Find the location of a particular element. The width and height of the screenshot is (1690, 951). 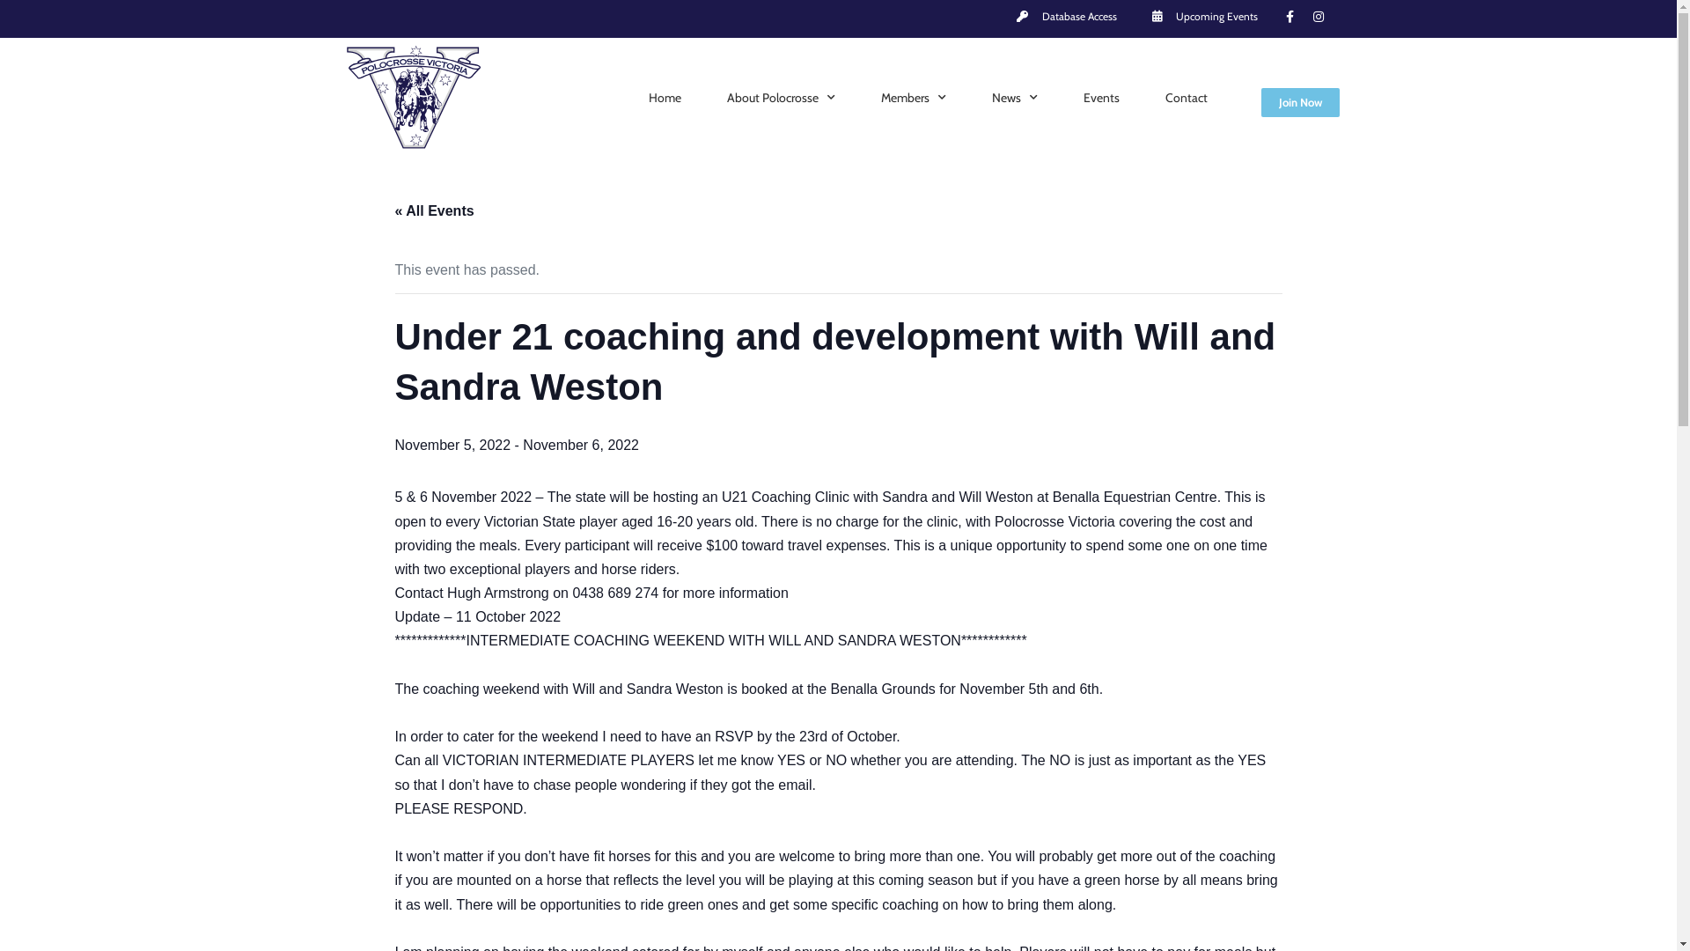

Members is located at coordinates (914, 98).